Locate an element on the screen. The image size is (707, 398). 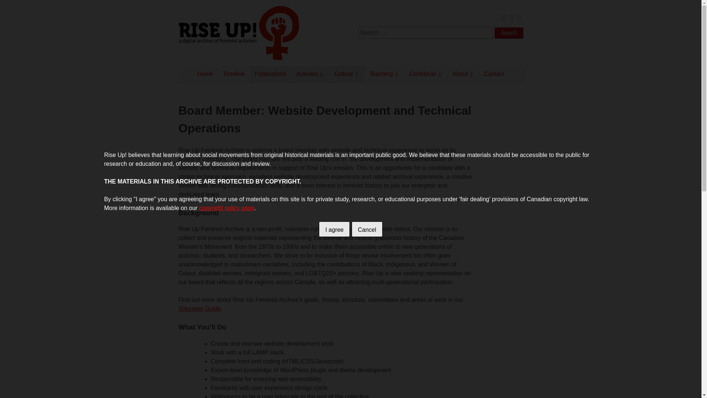
Culture is located at coordinates (347, 74).